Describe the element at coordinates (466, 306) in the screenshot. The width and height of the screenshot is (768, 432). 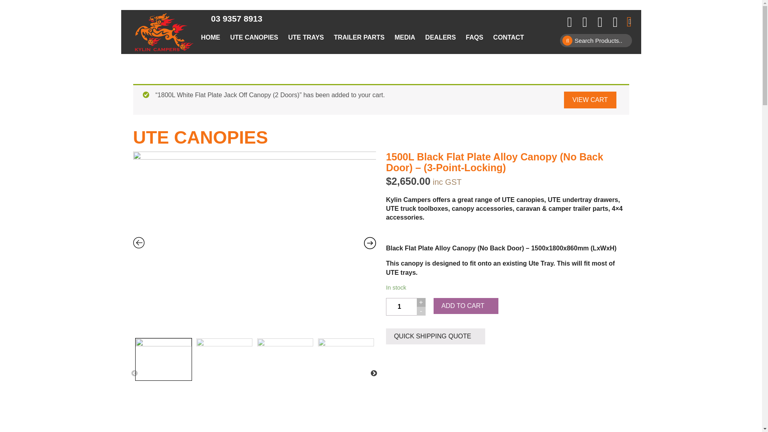
I see `ADD TO CART` at that location.